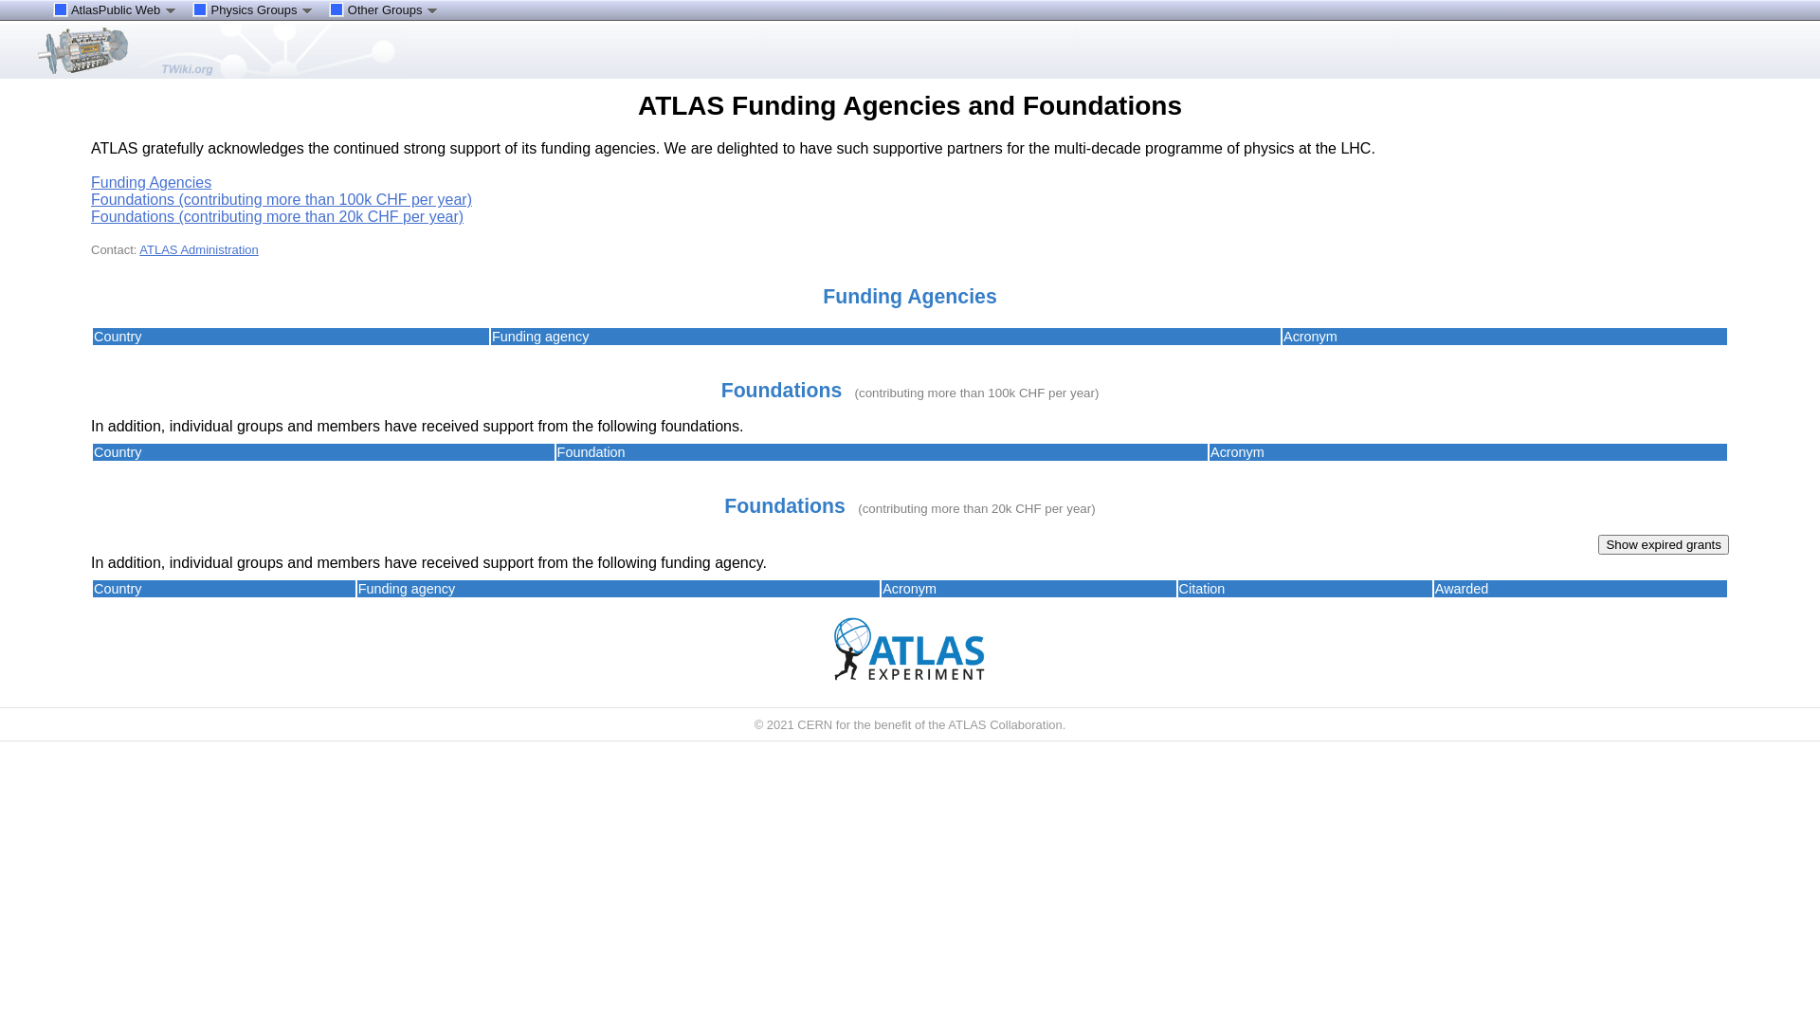  I want to click on ATLAS Administration, so click(199, 250).